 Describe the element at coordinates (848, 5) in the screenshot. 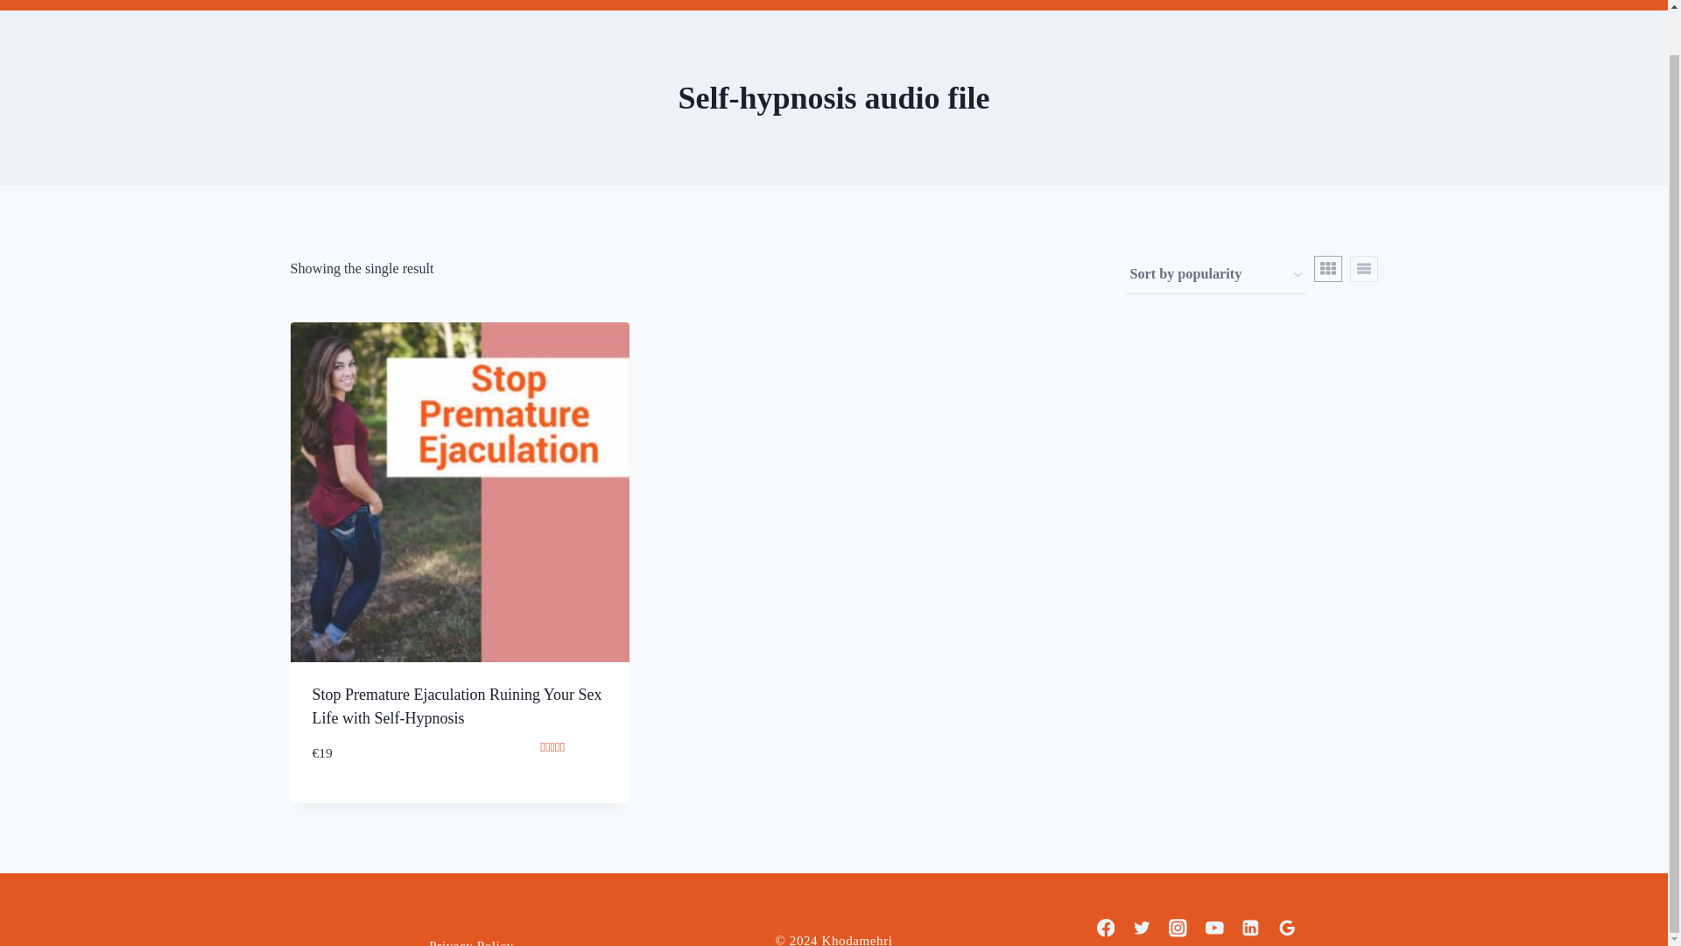

I see `Contact` at that location.